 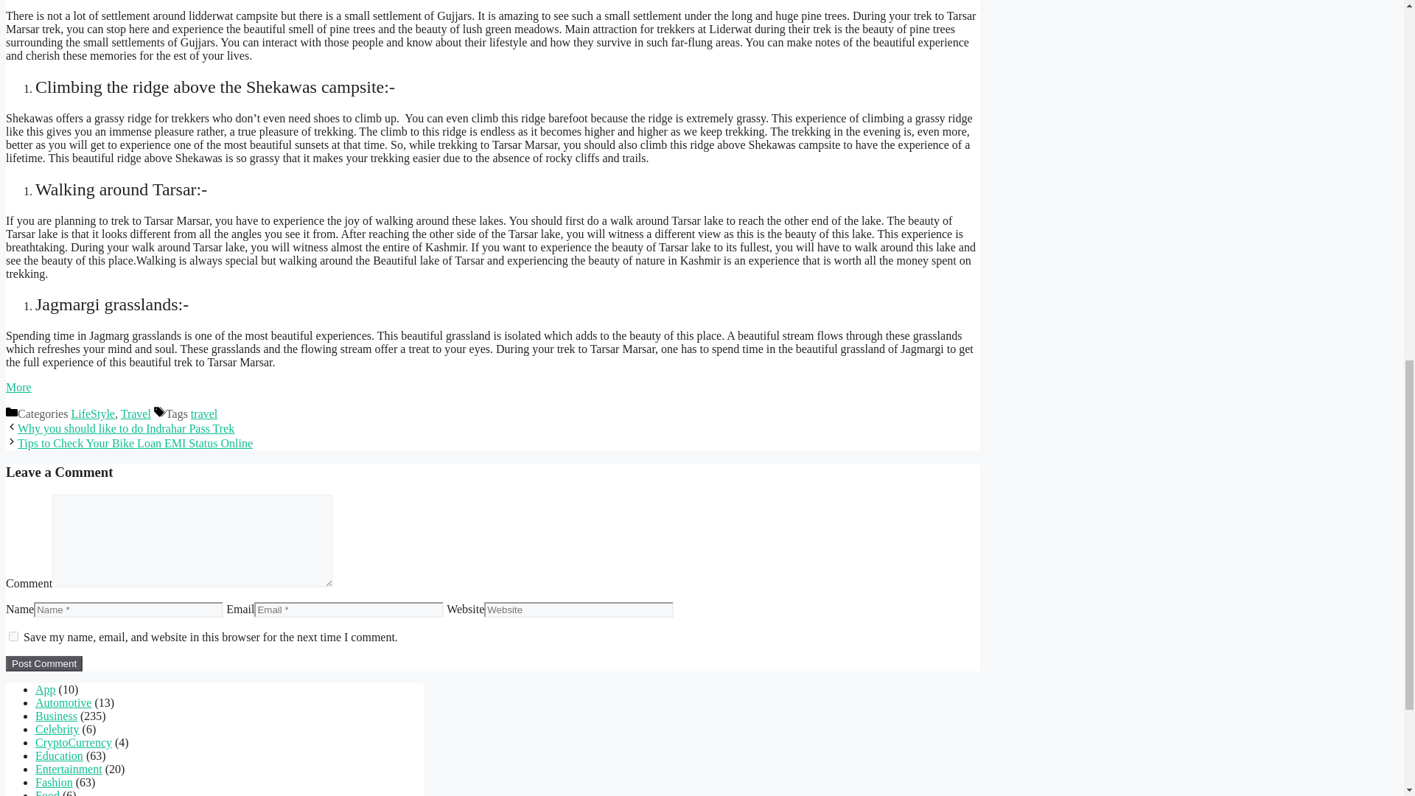 What do you see at coordinates (63, 703) in the screenshot?
I see `Automotive` at bounding box center [63, 703].